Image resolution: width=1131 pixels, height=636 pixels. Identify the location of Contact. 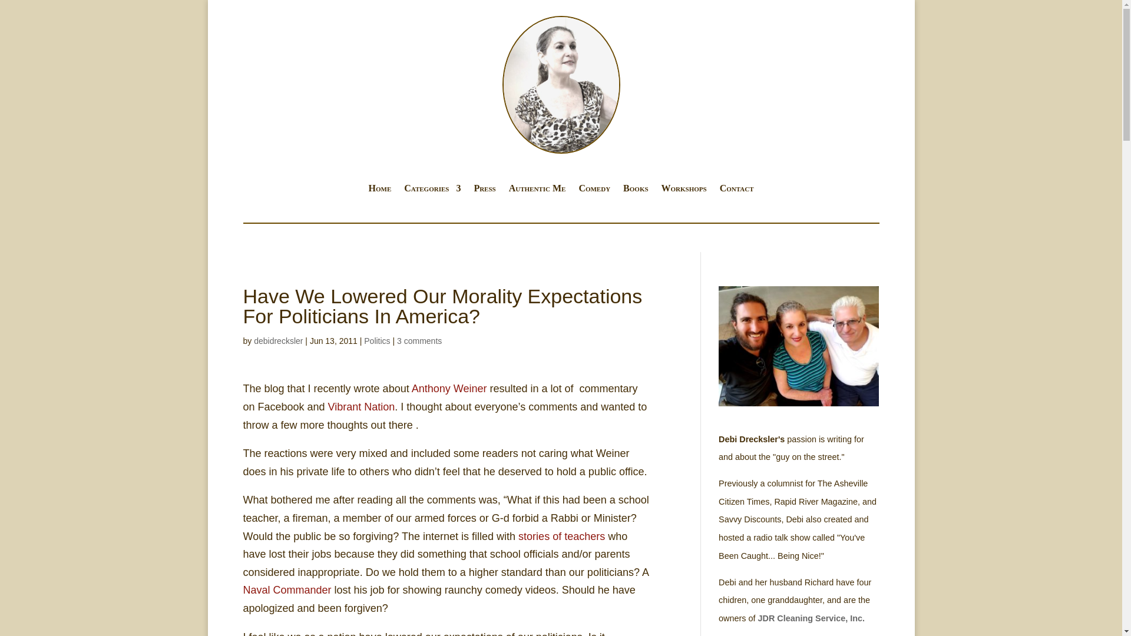
(736, 191).